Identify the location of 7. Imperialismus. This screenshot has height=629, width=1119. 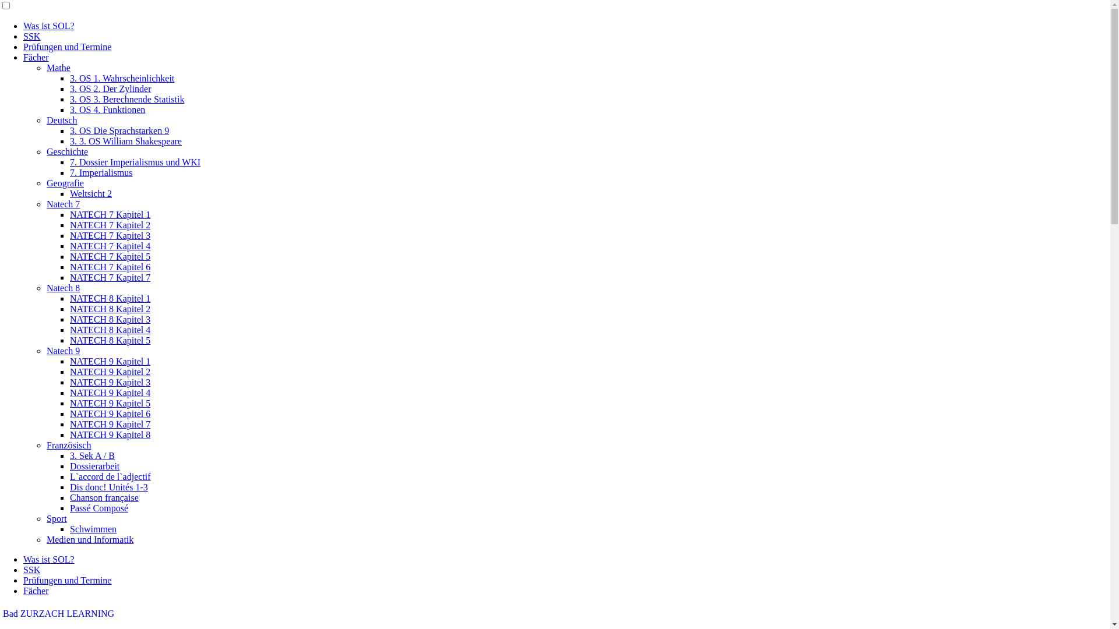
(101, 172).